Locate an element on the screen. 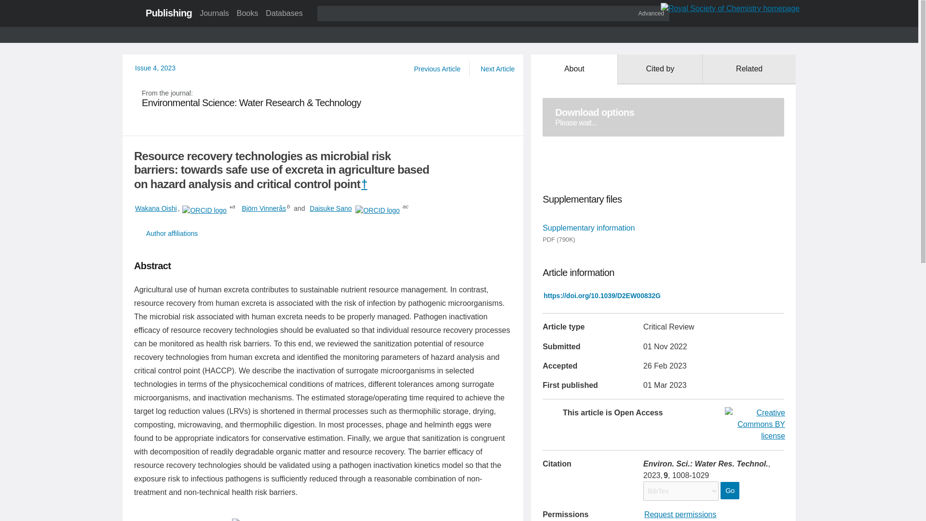  Author affiliations is located at coordinates (437, 69).